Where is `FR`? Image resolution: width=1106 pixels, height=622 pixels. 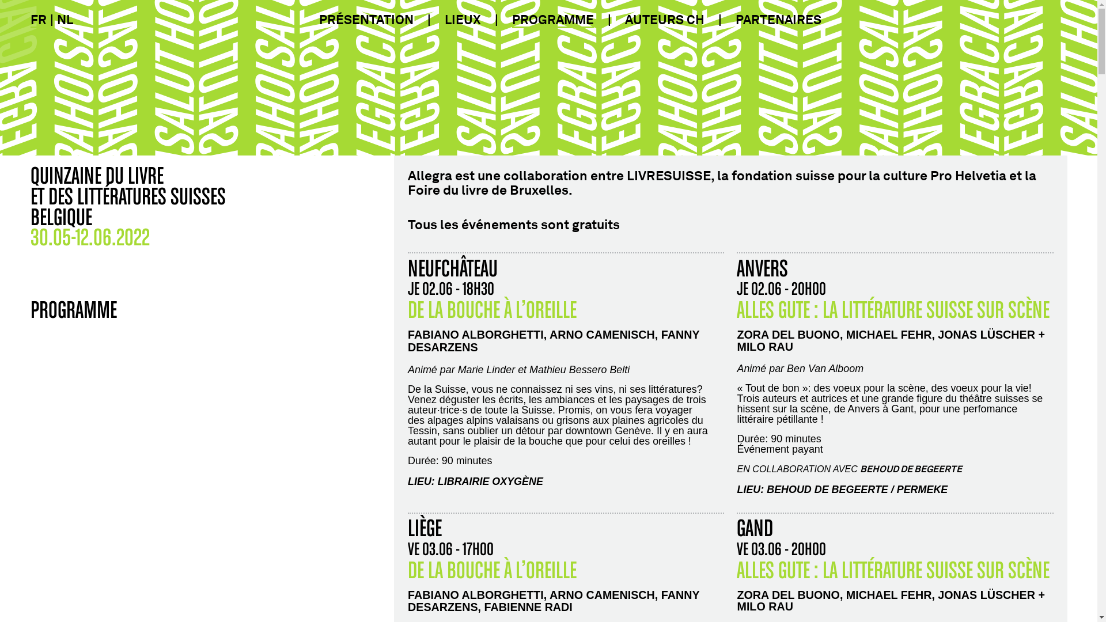 FR is located at coordinates (38, 20).